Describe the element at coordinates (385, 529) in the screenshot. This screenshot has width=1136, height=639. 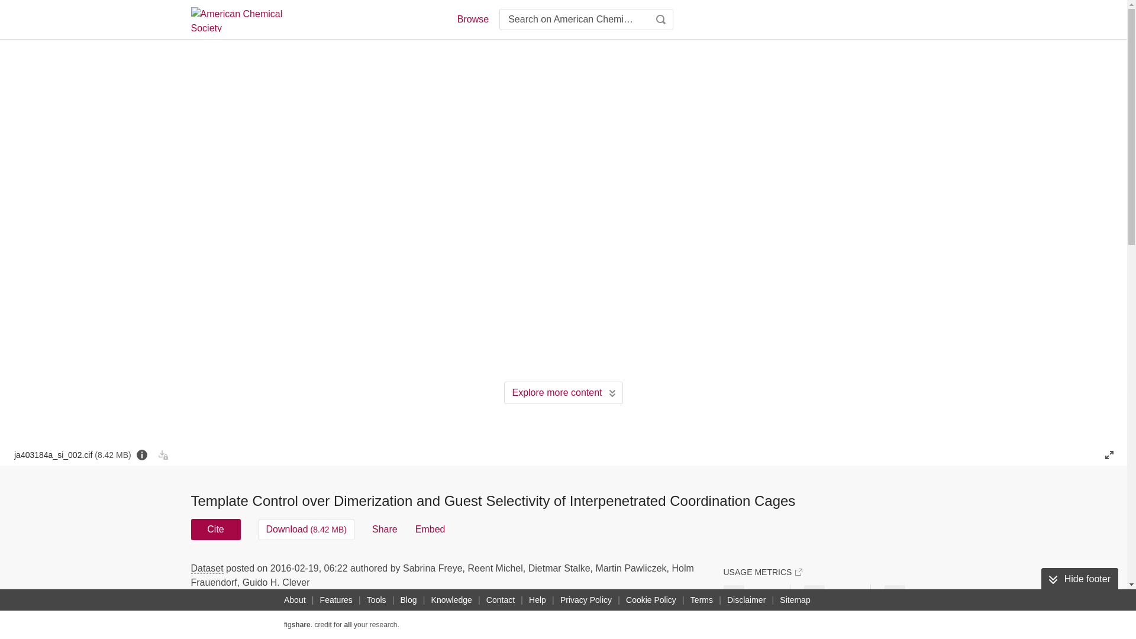
I see `Share` at that location.